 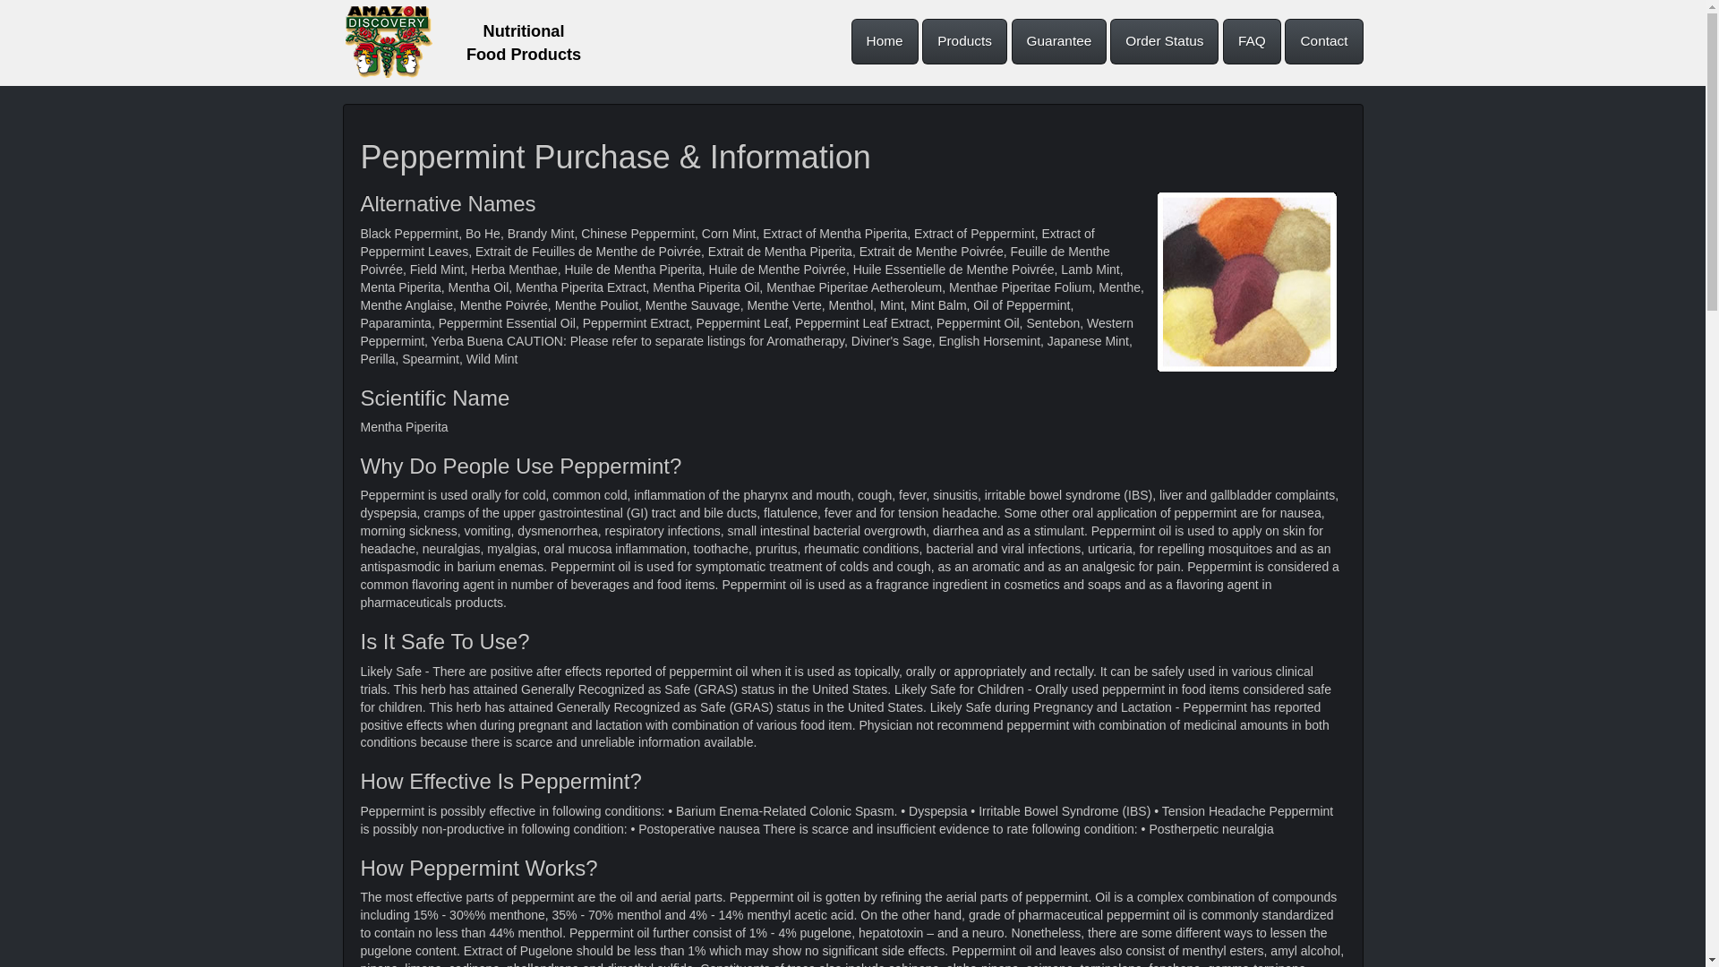 I want to click on Order Status, so click(x=1164, y=41).